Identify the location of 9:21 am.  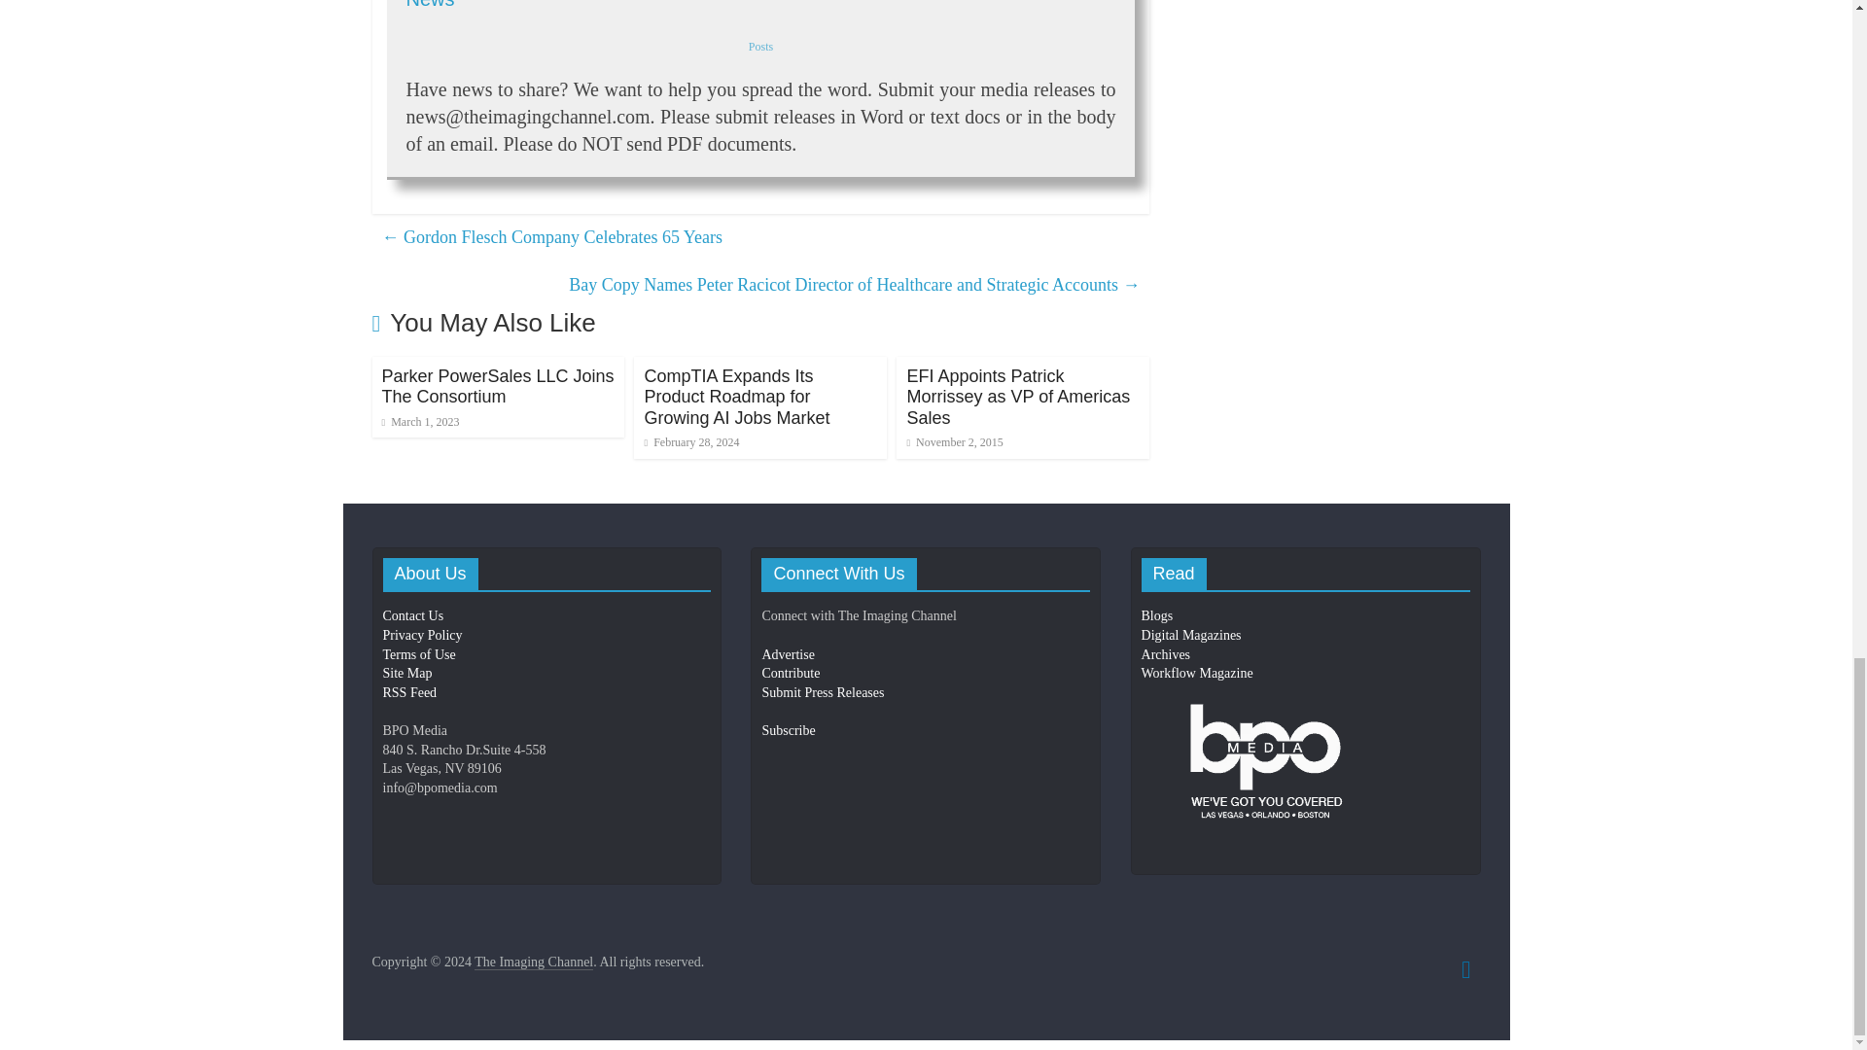
(420, 421).